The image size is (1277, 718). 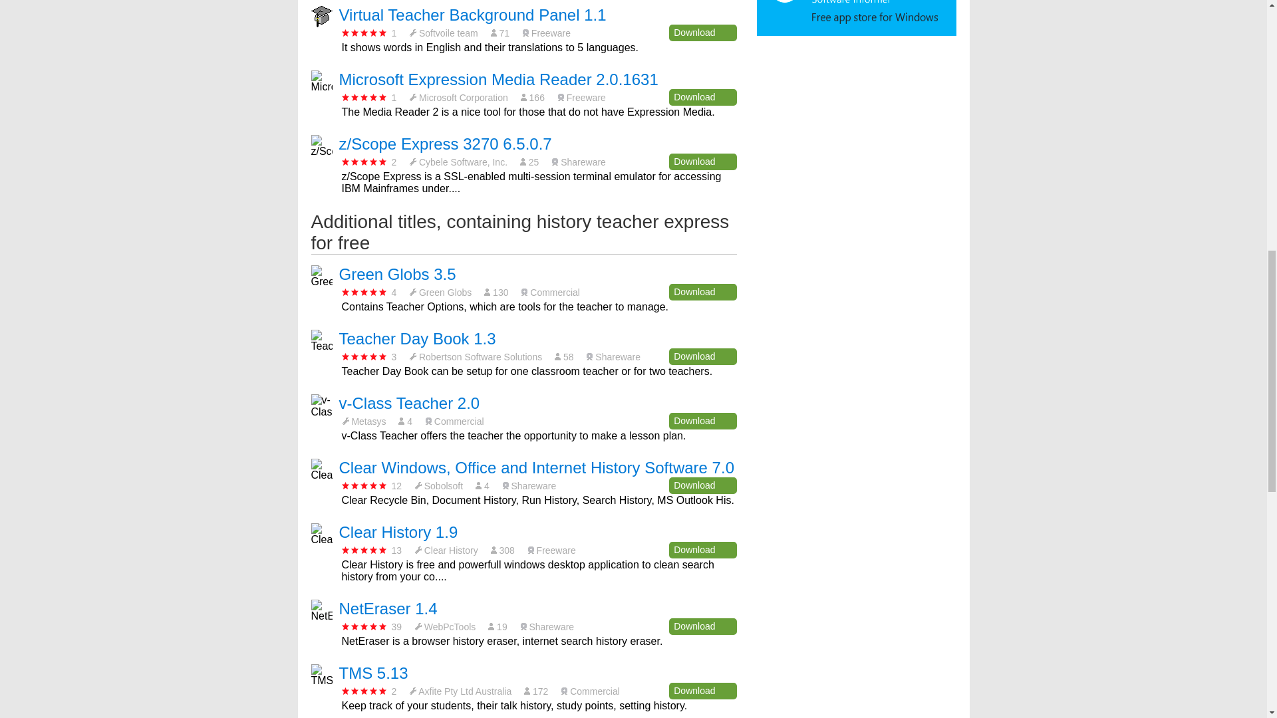 What do you see at coordinates (364, 33) in the screenshot?
I see `3` at bounding box center [364, 33].